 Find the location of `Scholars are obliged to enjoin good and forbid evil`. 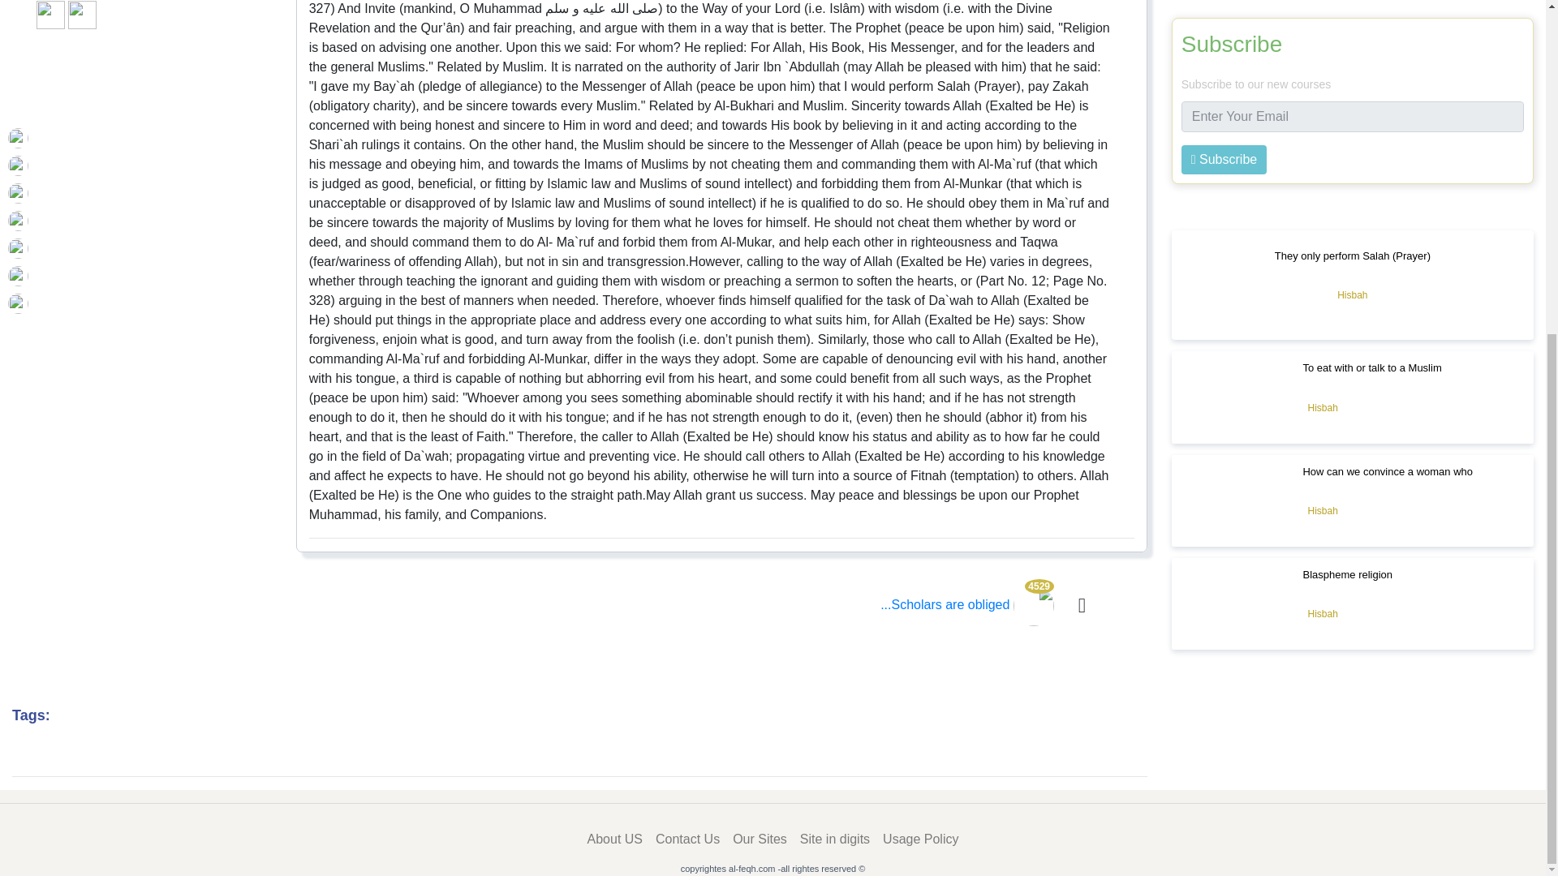

Scholars are obliged to enjoin good and forbid evil is located at coordinates (967, 603).